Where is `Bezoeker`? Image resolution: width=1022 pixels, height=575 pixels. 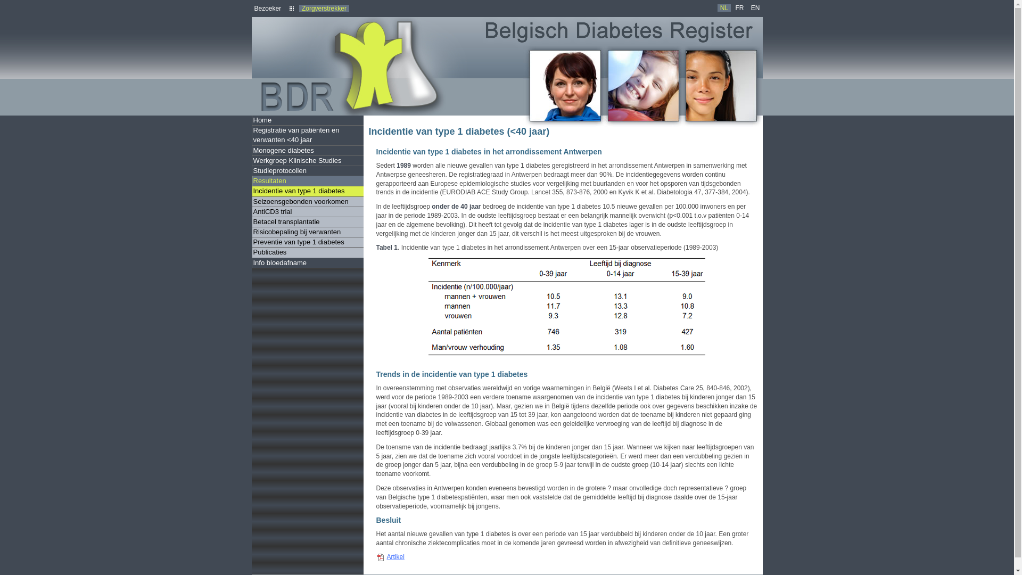 Bezoeker is located at coordinates (267, 9).